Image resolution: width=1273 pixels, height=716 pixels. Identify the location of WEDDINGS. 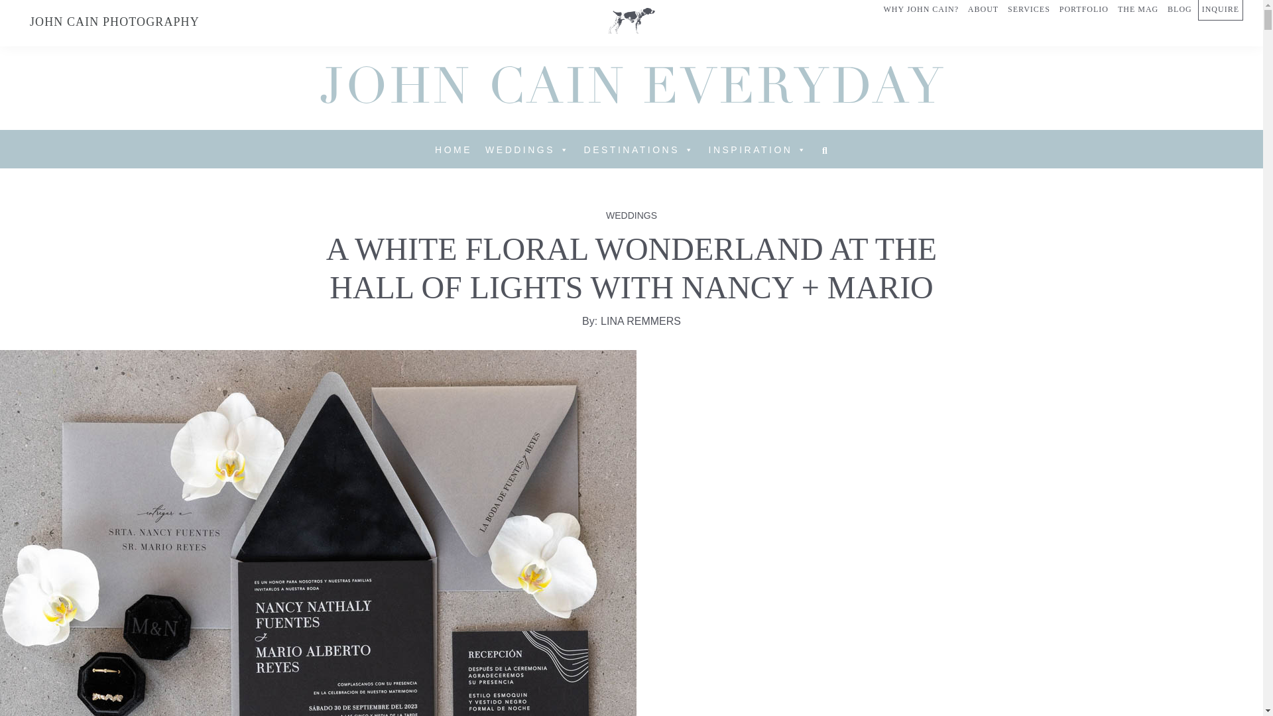
(528, 150).